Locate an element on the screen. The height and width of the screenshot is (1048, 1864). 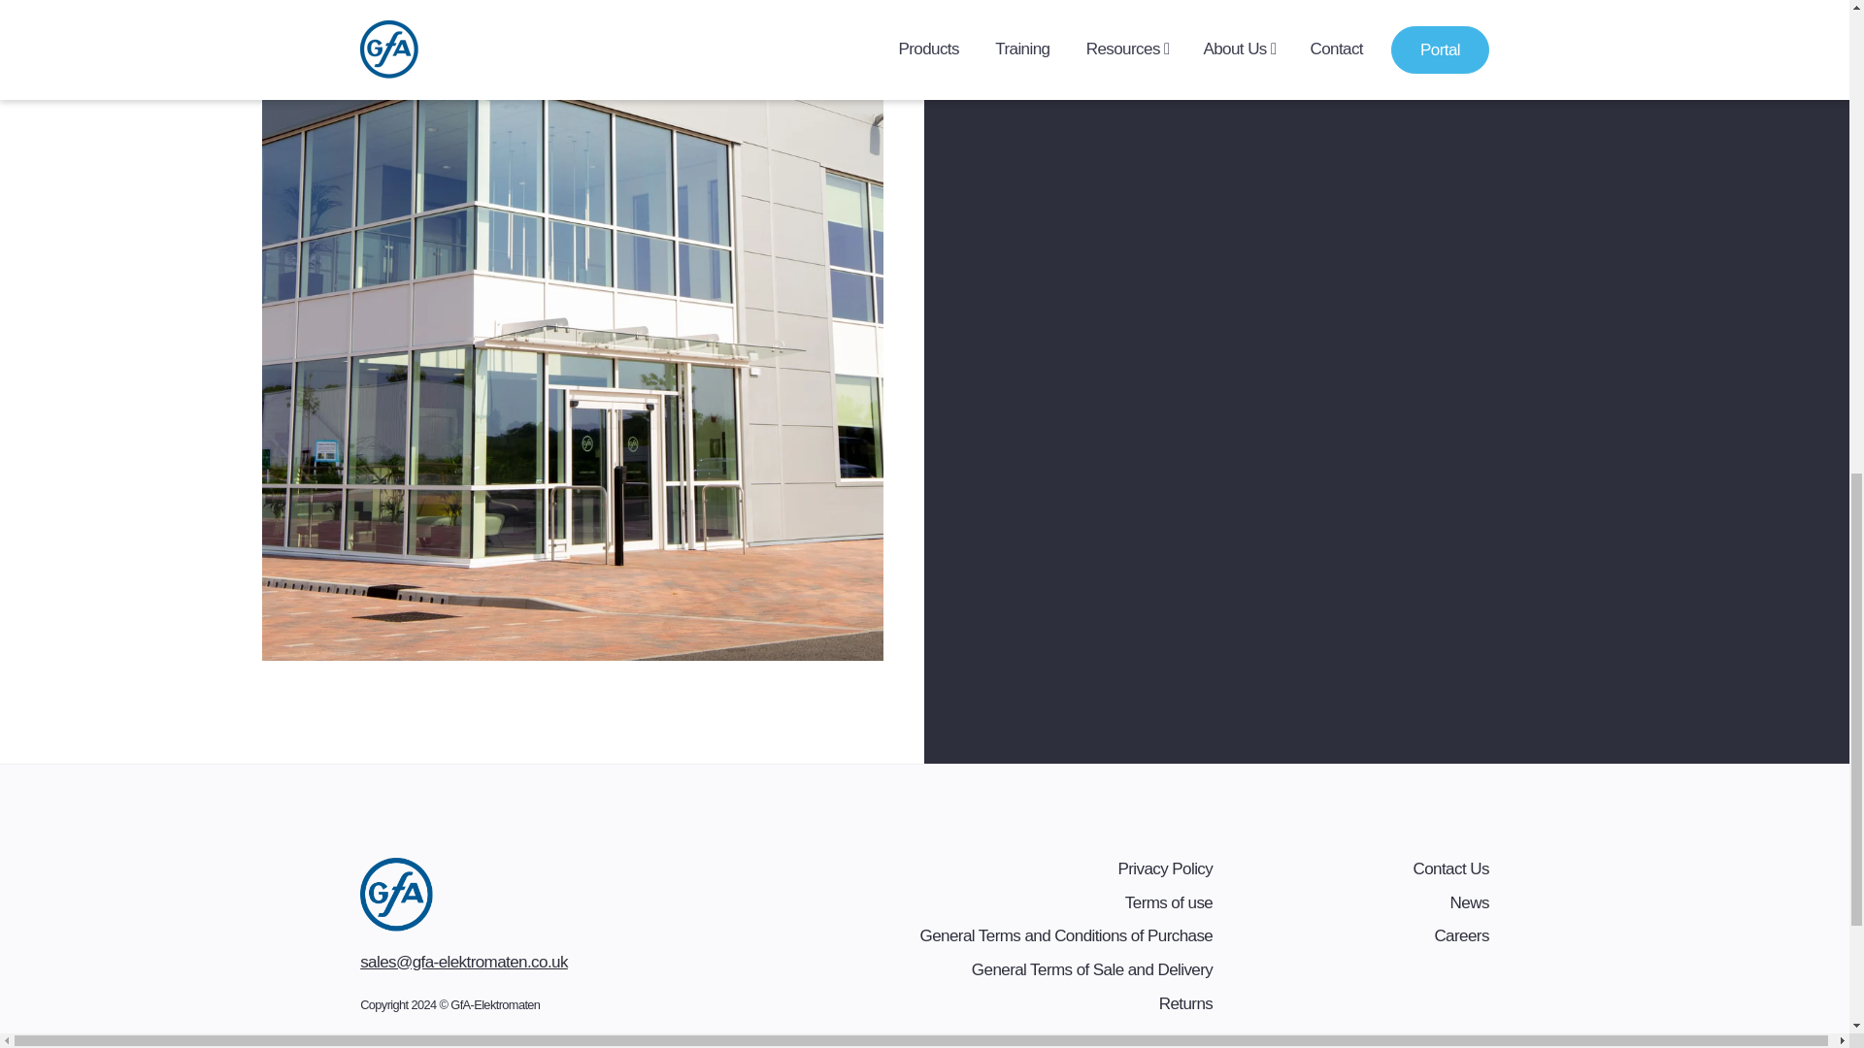
General Terms of Sale and Delivery is located at coordinates (1091, 969).